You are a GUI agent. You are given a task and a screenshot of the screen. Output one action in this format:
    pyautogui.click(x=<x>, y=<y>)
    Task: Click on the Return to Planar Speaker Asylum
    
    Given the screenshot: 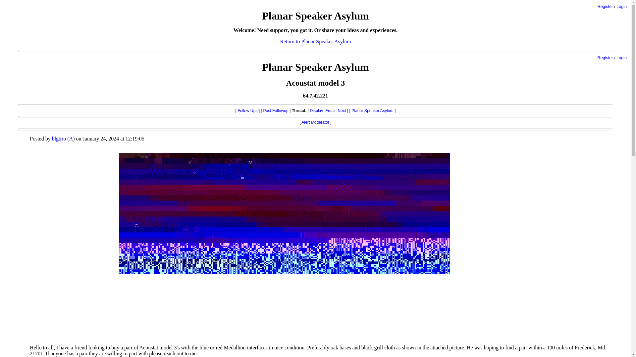 What is the action you would take?
    pyautogui.click(x=315, y=41)
    